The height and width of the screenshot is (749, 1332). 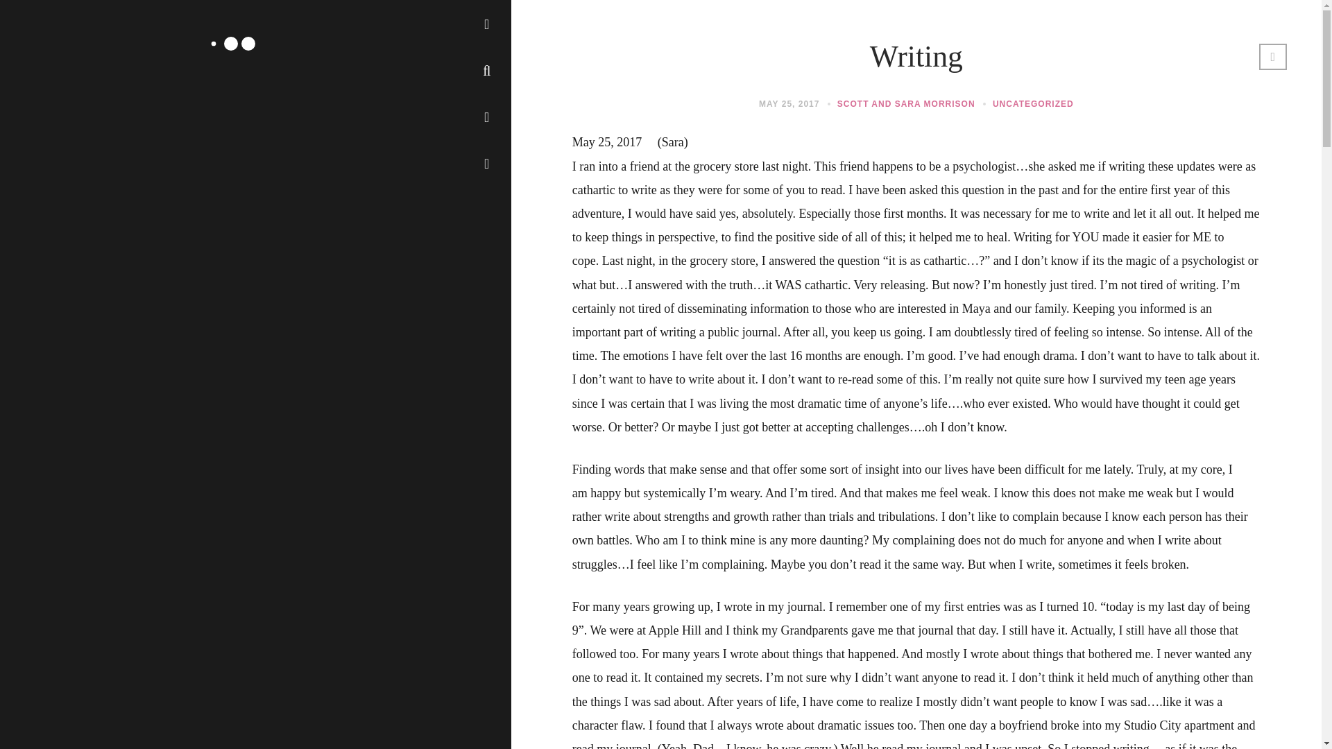 I want to click on SCOTT AND SARA MORRISON, so click(x=906, y=103).